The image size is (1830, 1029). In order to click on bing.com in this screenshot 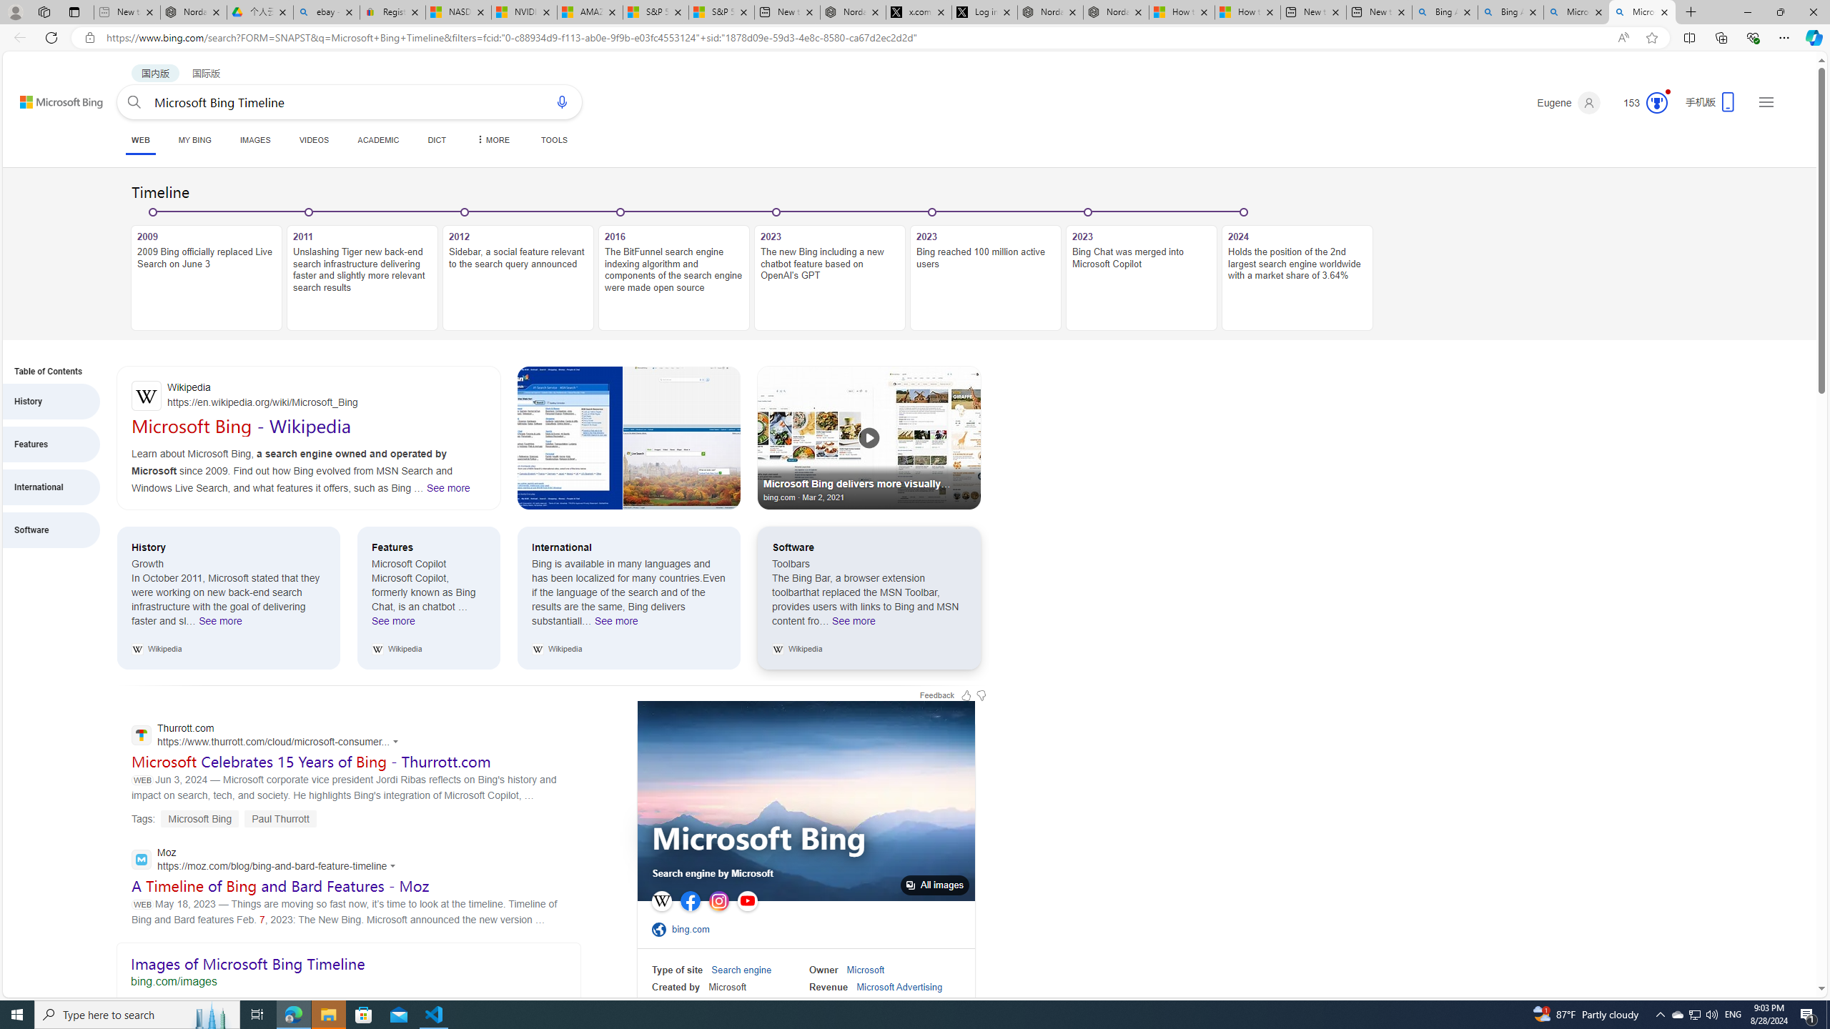, I will do `click(695, 929)`.